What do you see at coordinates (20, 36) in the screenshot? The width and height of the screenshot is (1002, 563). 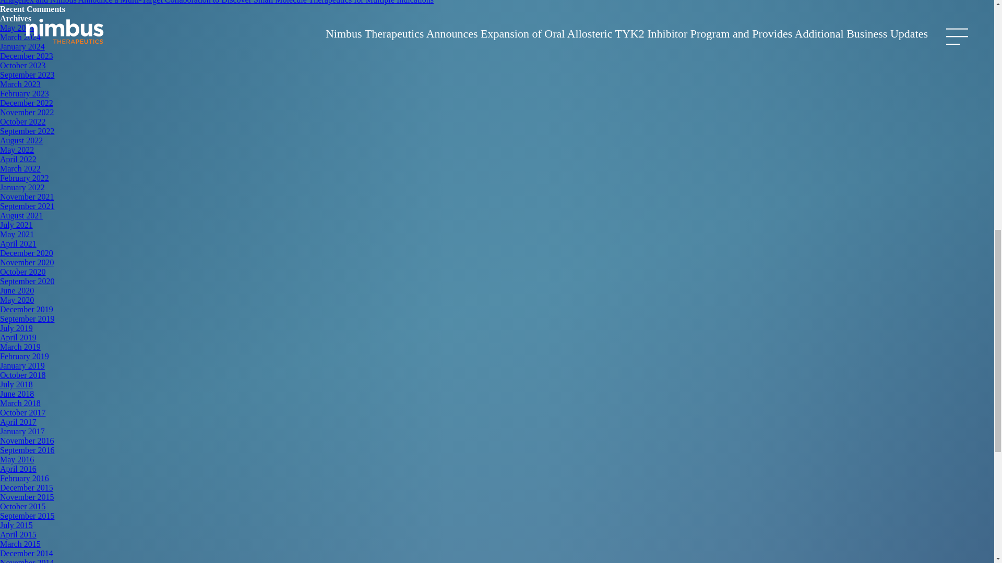 I see `March 2024` at bounding box center [20, 36].